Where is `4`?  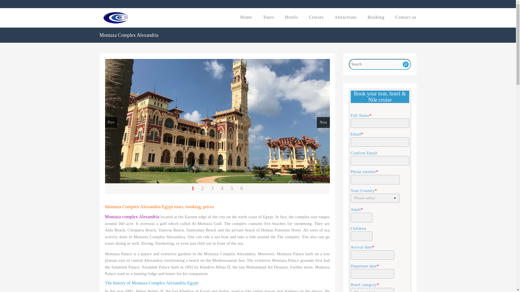
4 is located at coordinates (222, 188).